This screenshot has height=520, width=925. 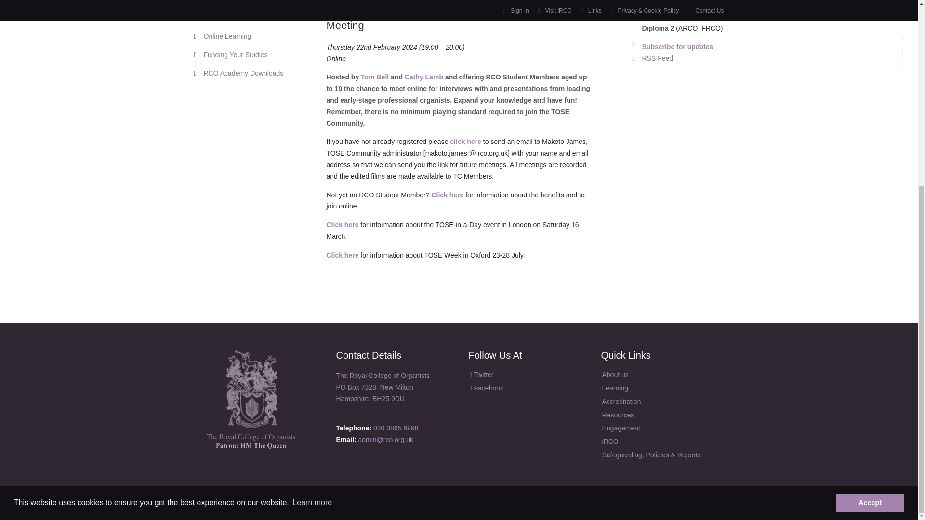 I want to click on Click here, so click(x=447, y=195).